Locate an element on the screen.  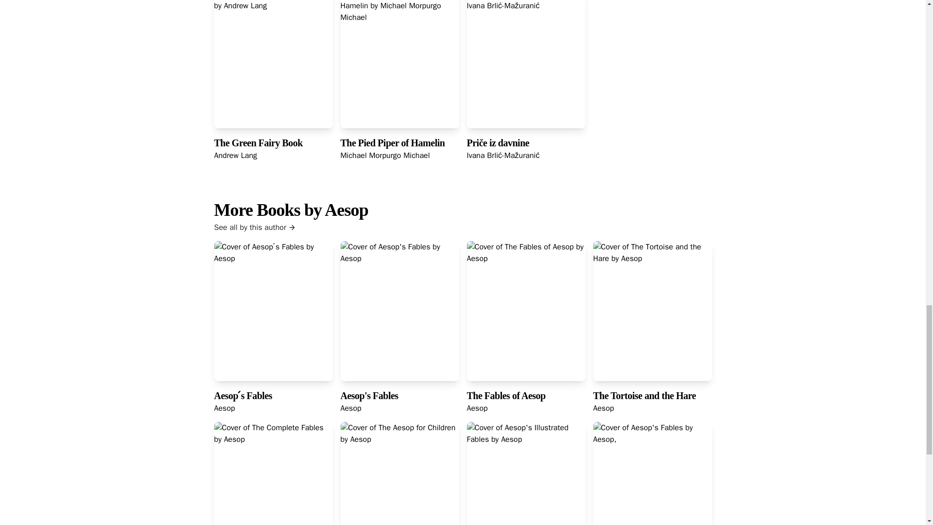
Aesop is located at coordinates (477, 408).